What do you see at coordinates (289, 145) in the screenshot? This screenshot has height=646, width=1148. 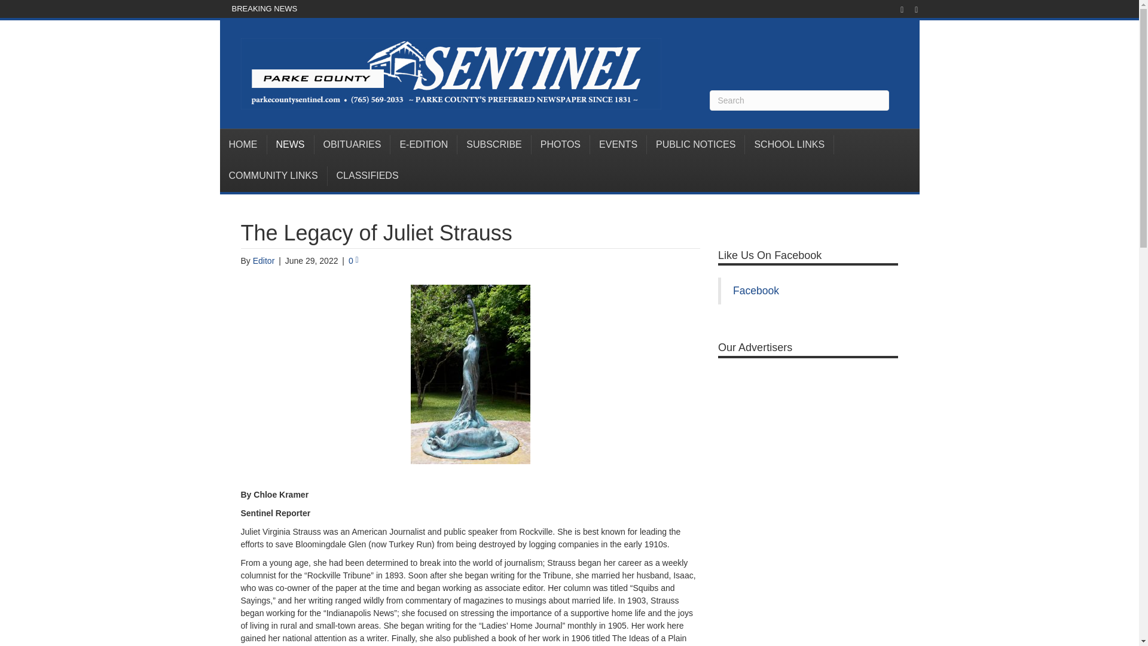 I see `NEWS` at bounding box center [289, 145].